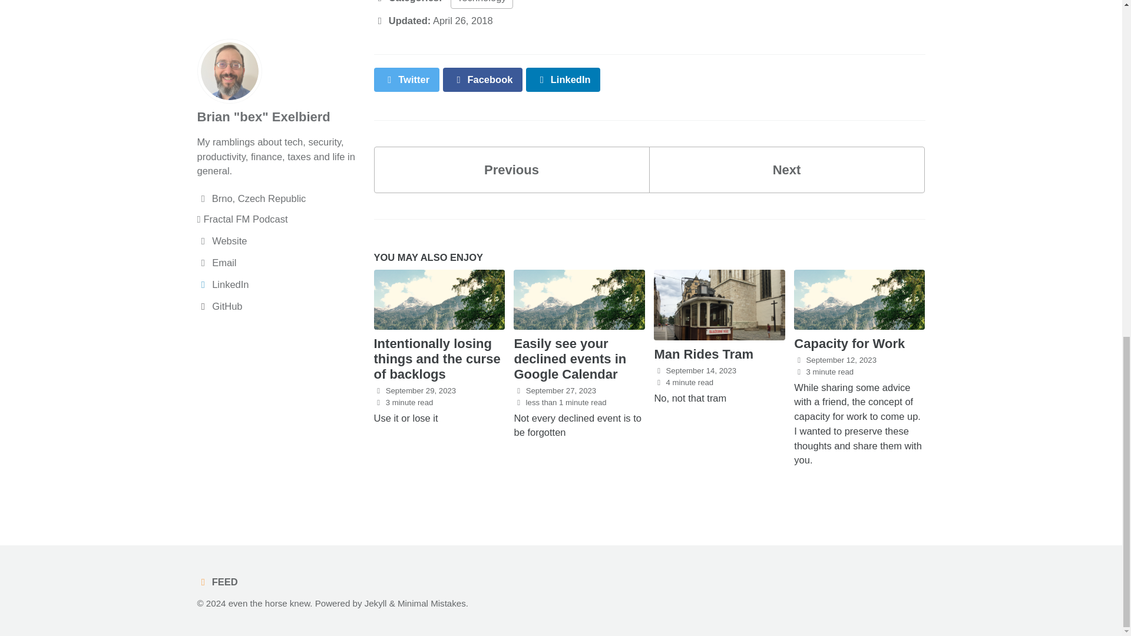  I want to click on Easily see your declined events in Google Calendar, so click(570, 359).